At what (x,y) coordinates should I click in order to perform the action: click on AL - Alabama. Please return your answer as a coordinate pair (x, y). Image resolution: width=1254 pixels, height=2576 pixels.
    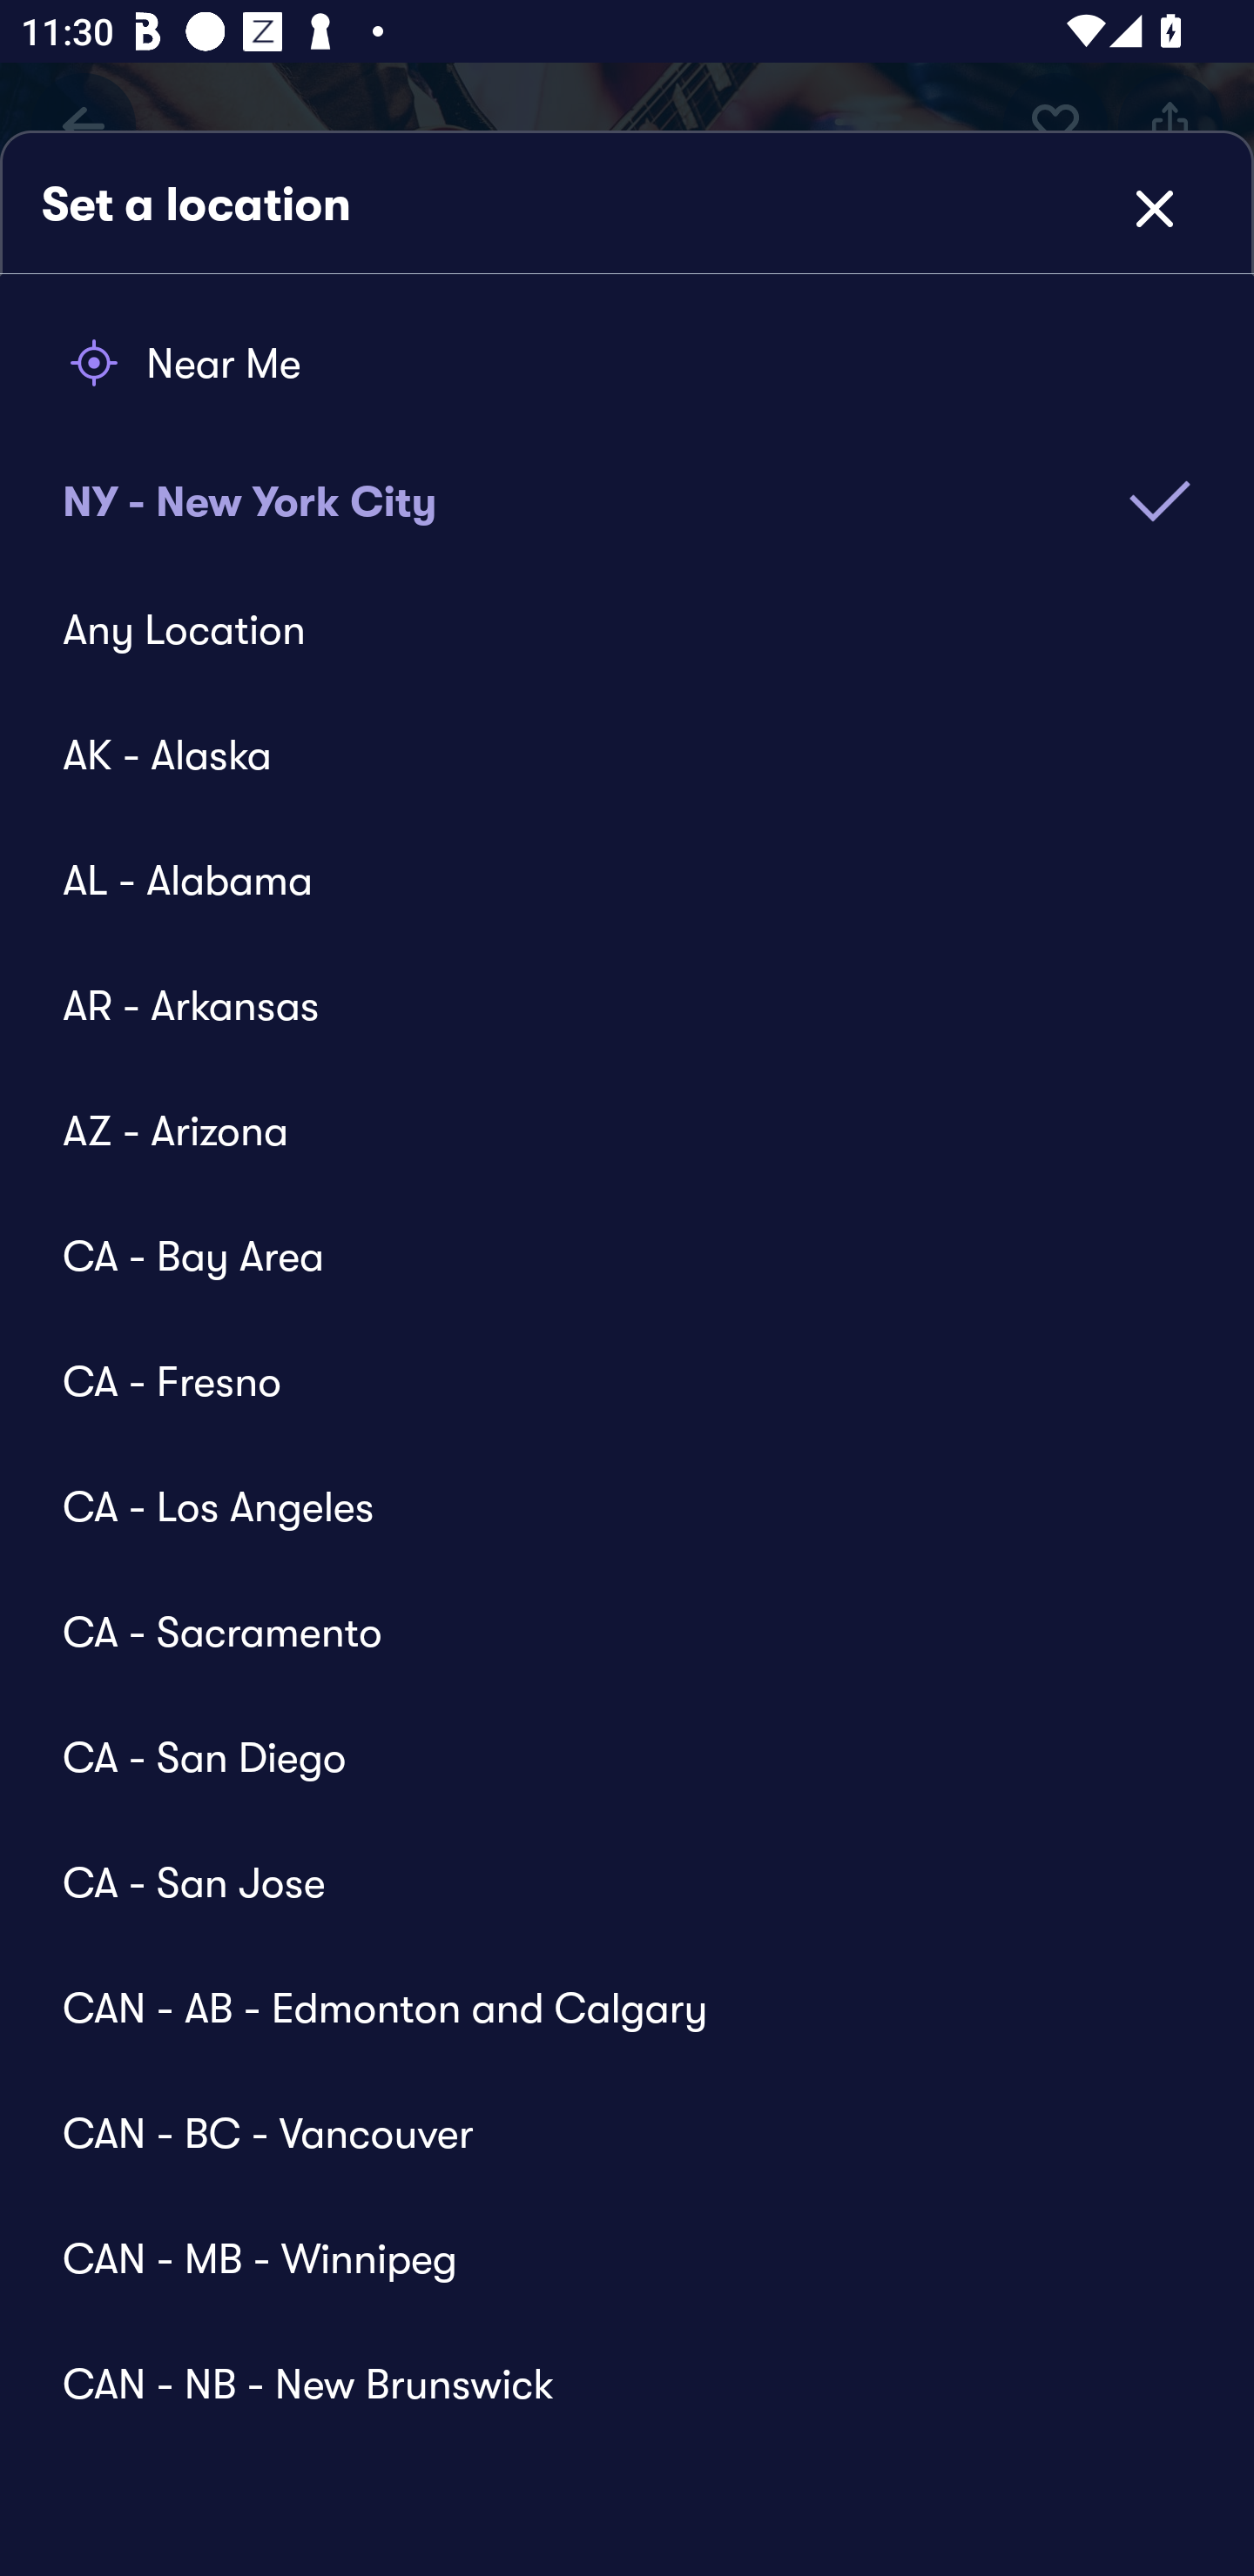
    Looking at the image, I should click on (606, 879).